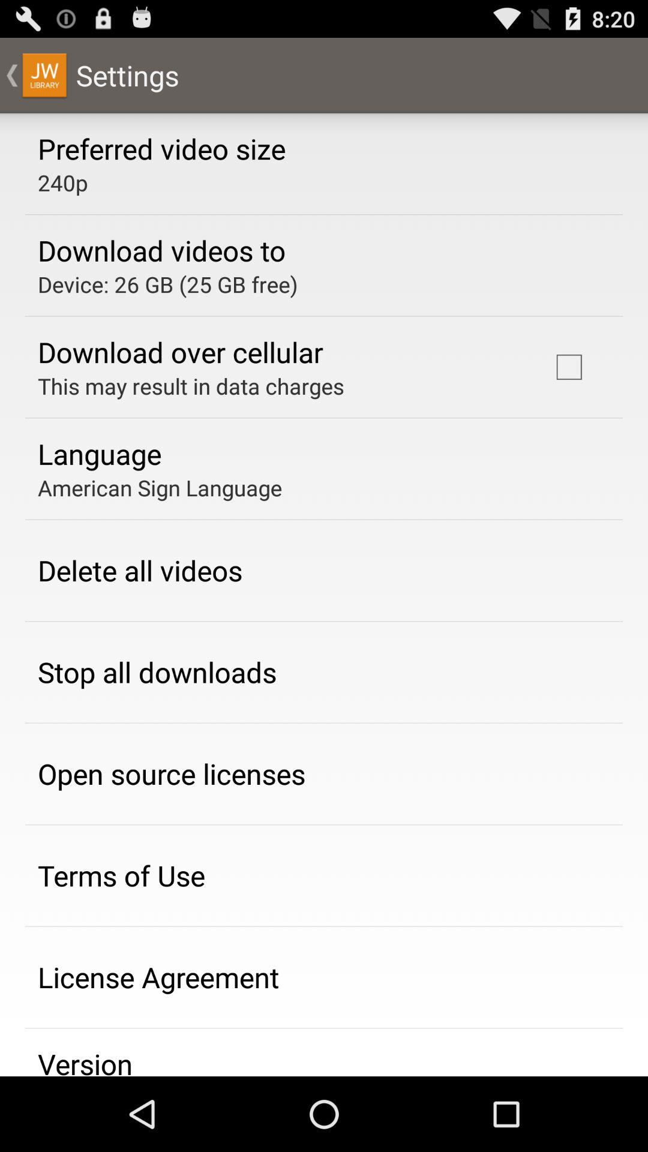  Describe the element at coordinates (157, 672) in the screenshot. I see `open the stop all downloads item` at that location.